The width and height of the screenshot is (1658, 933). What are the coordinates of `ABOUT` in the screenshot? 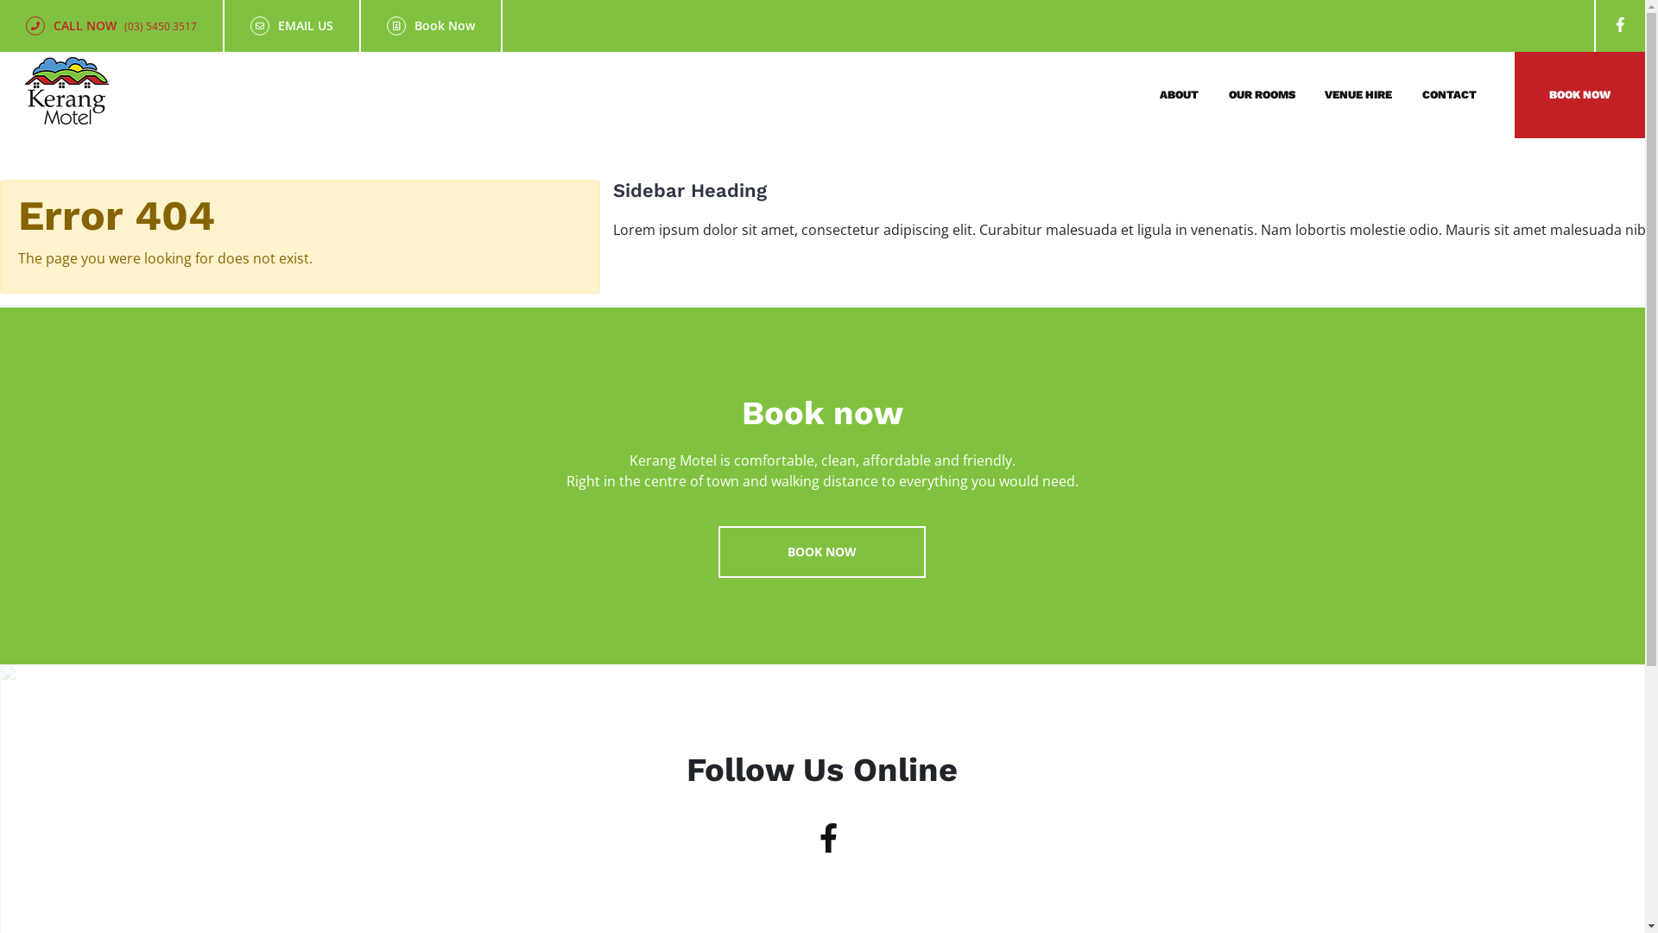 It's located at (1180, 95).